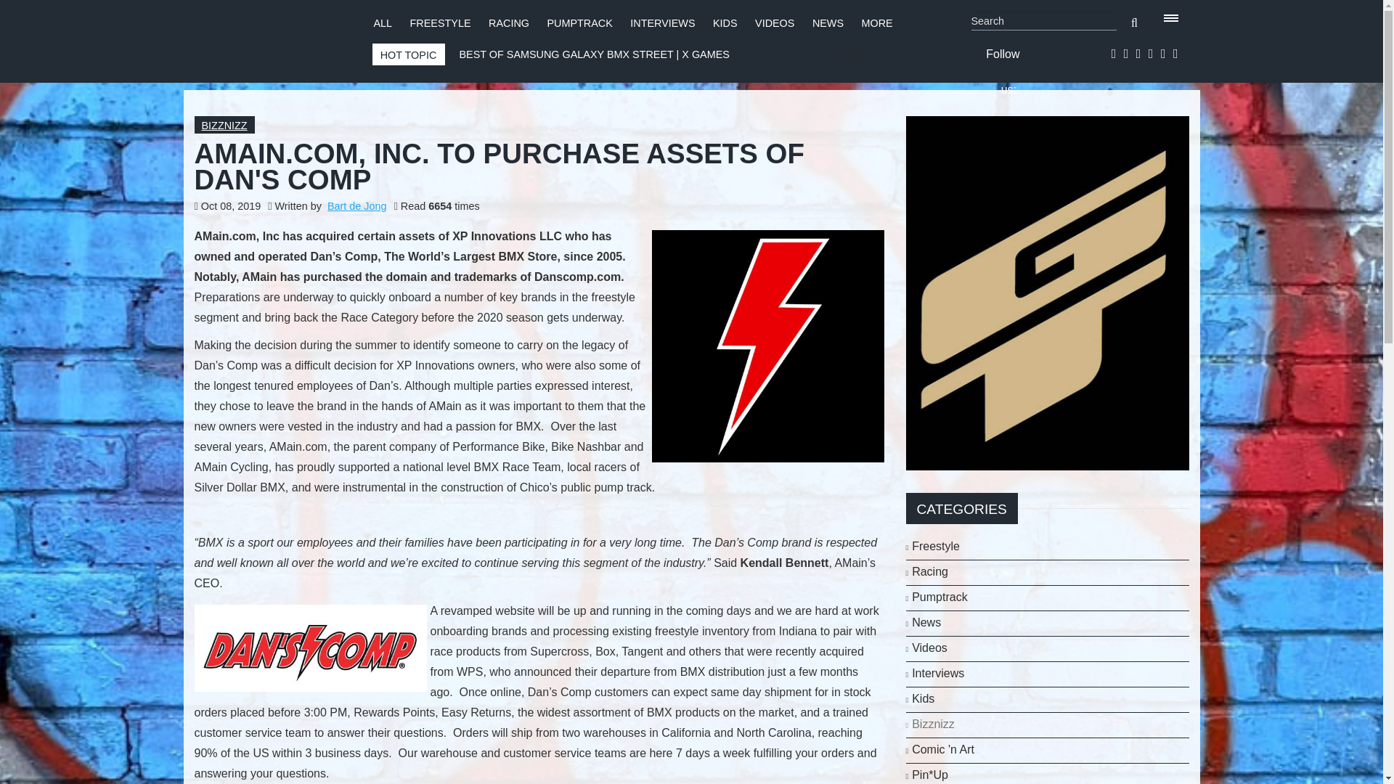 The height and width of the screenshot is (784, 1394). What do you see at coordinates (1044, 22) in the screenshot?
I see `Search` at bounding box center [1044, 22].